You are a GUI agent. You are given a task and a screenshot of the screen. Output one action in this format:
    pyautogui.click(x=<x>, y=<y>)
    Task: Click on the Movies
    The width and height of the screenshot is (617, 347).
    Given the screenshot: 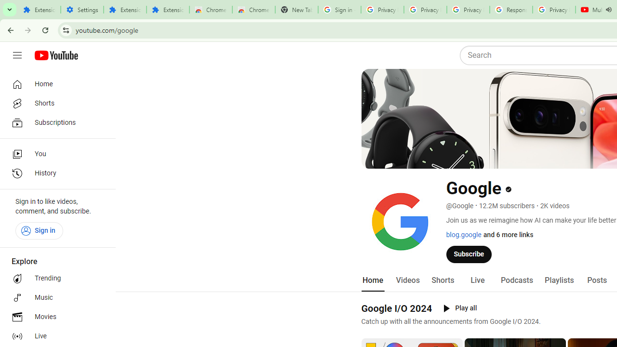 What is the action you would take?
    pyautogui.click(x=55, y=317)
    